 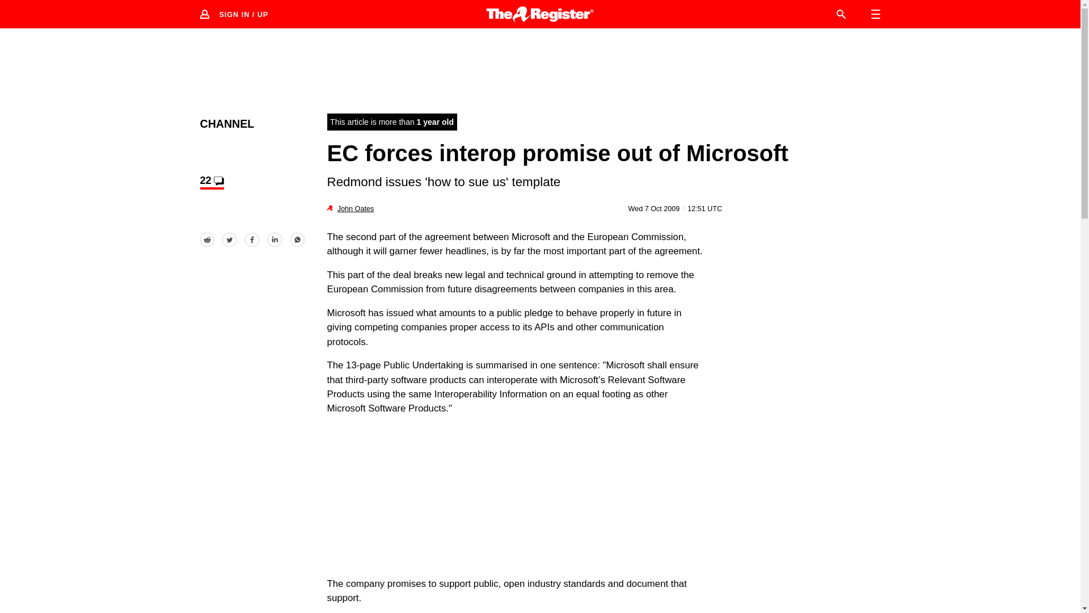 I want to click on View comments on this article, so click(x=211, y=182).